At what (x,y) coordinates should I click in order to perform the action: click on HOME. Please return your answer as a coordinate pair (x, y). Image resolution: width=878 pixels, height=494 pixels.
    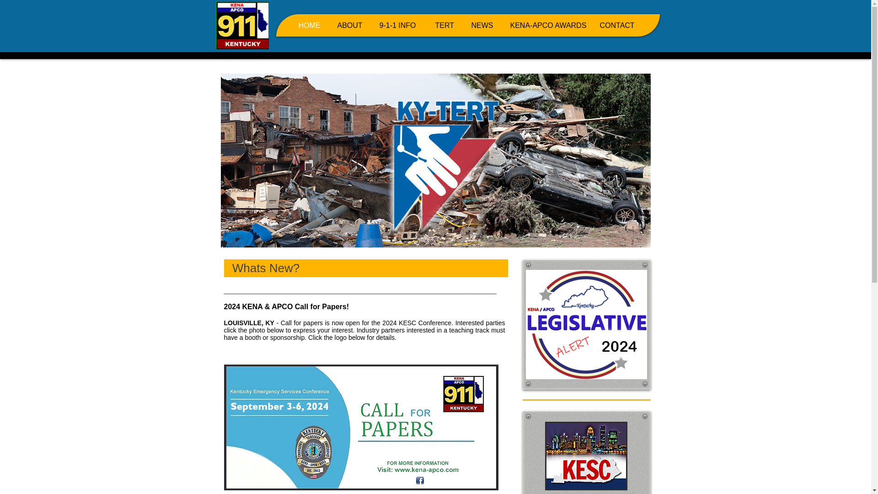
    Looking at the image, I should click on (308, 25).